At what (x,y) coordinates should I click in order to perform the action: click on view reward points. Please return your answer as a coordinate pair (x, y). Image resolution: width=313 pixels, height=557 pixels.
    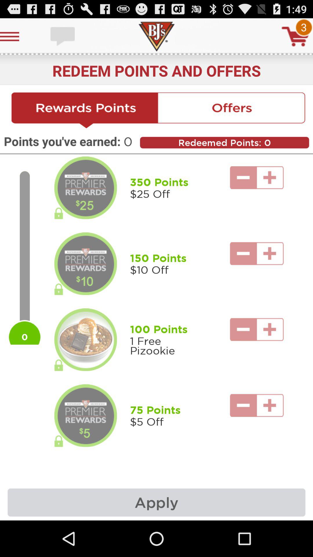
    Looking at the image, I should click on (85, 111).